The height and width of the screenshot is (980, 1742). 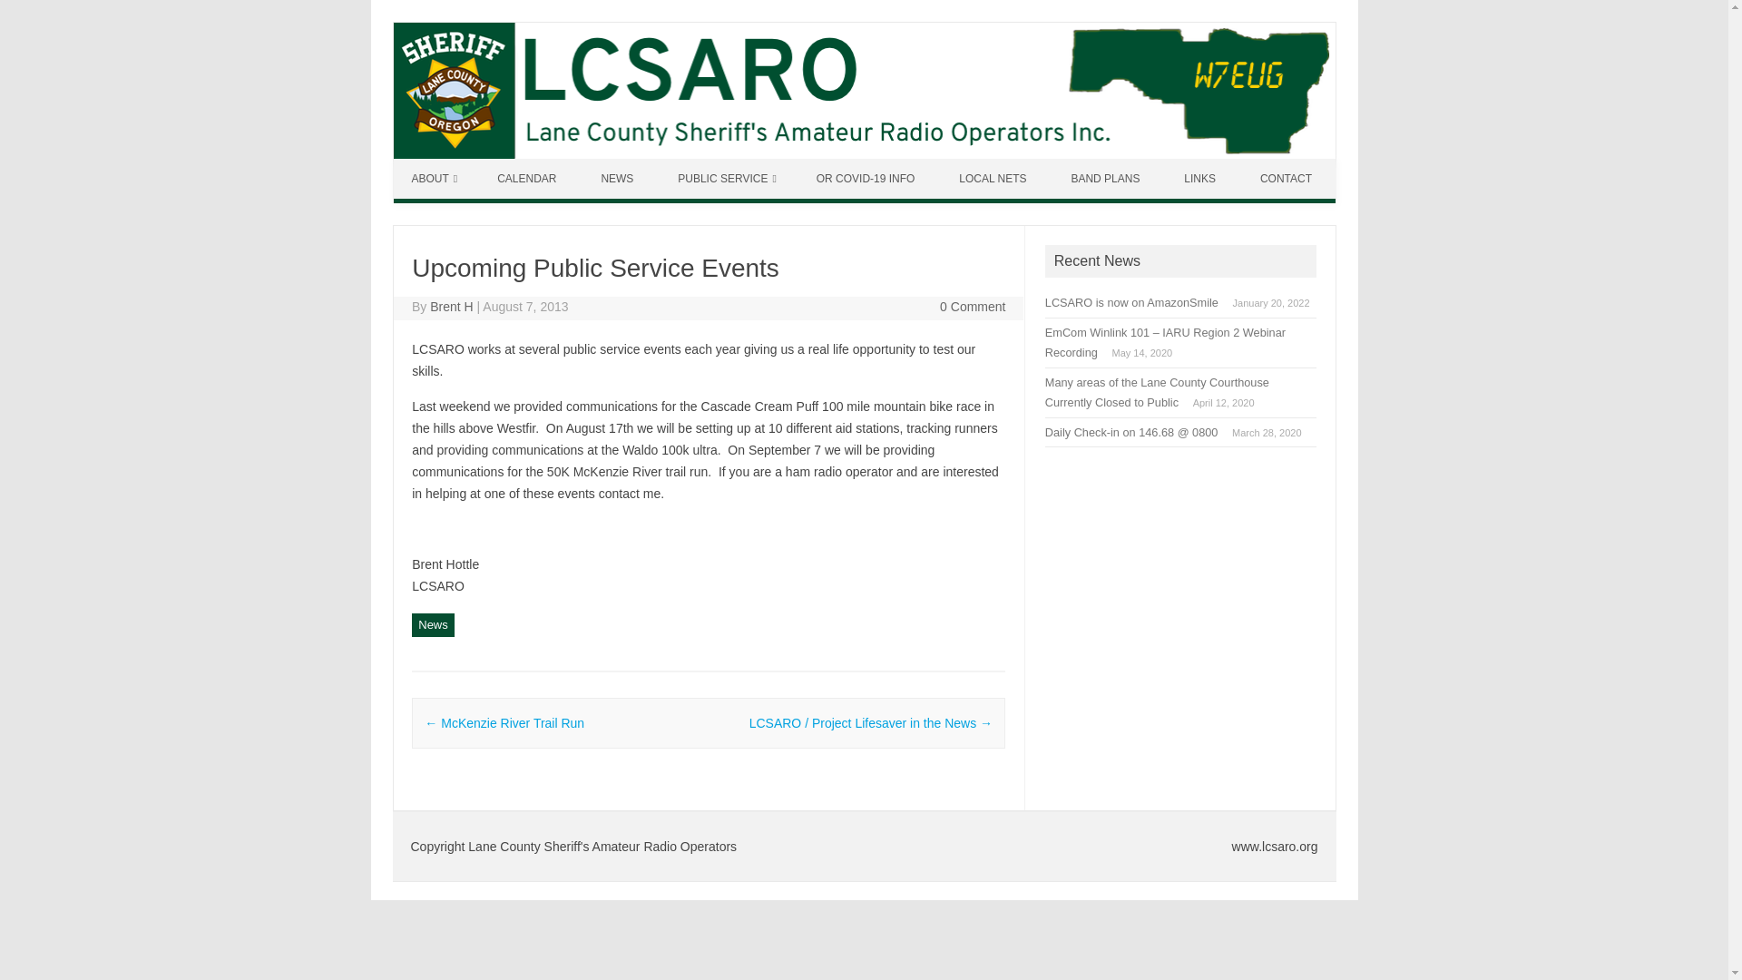 What do you see at coordinates (994, 178) in the screenshot?
I see `LOCAL NETS` at bounding box center [994, 178].